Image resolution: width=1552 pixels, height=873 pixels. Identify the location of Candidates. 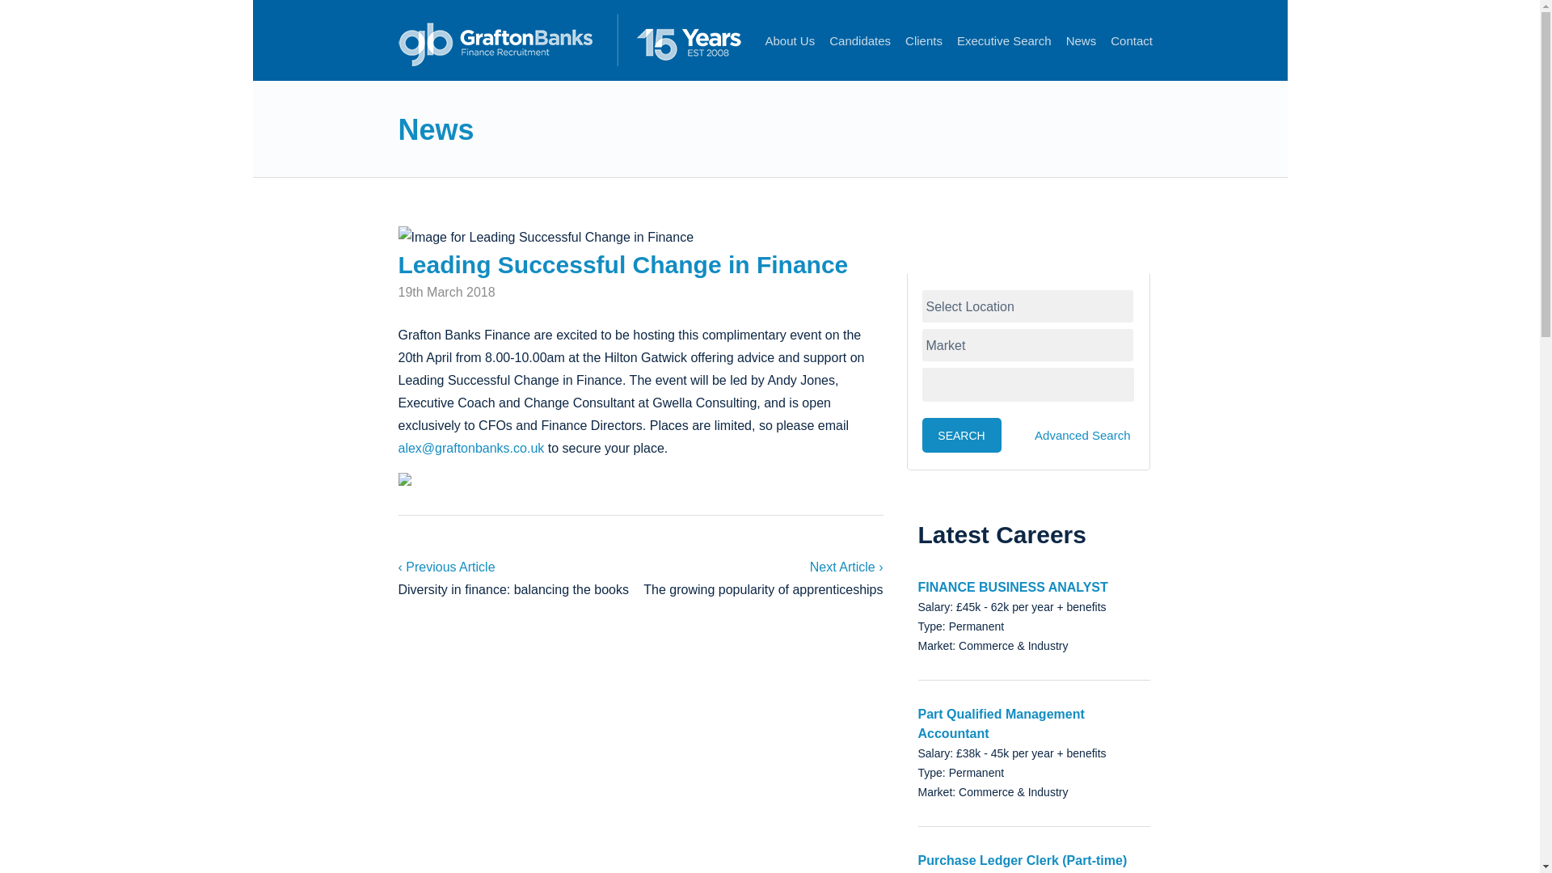
(860, 56).